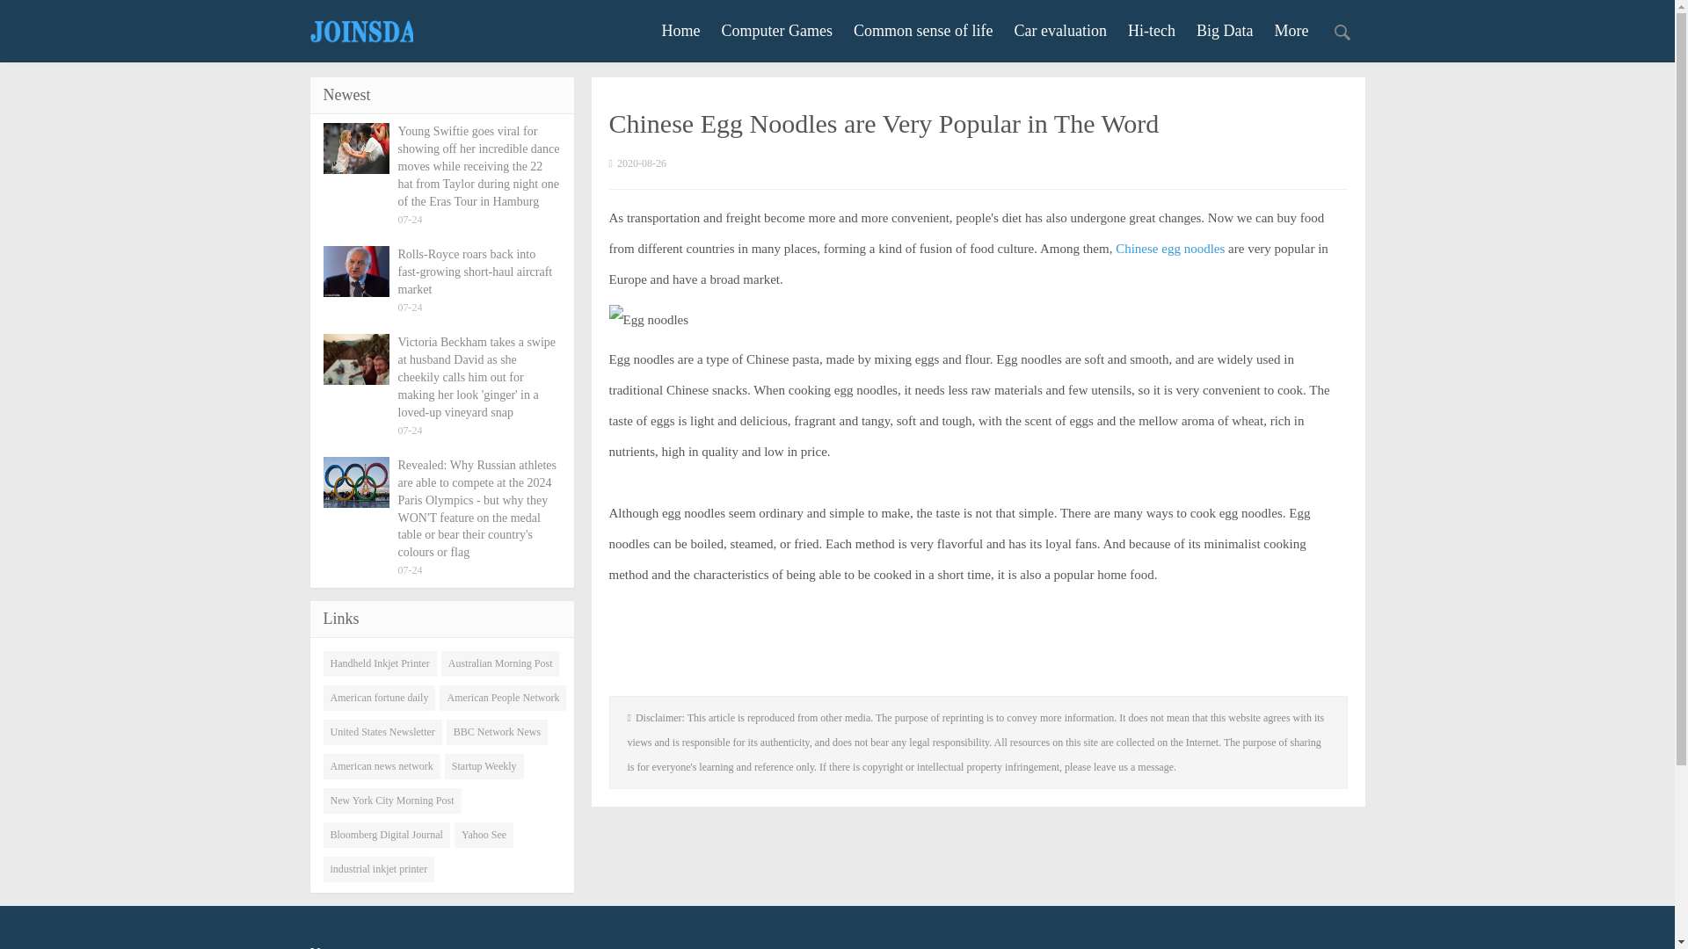 The height and width of the screenshot is (949, 1688). Describe the element at coordinates (392, 800) in the screenshot. I see `New York City Morning Post` at that location.